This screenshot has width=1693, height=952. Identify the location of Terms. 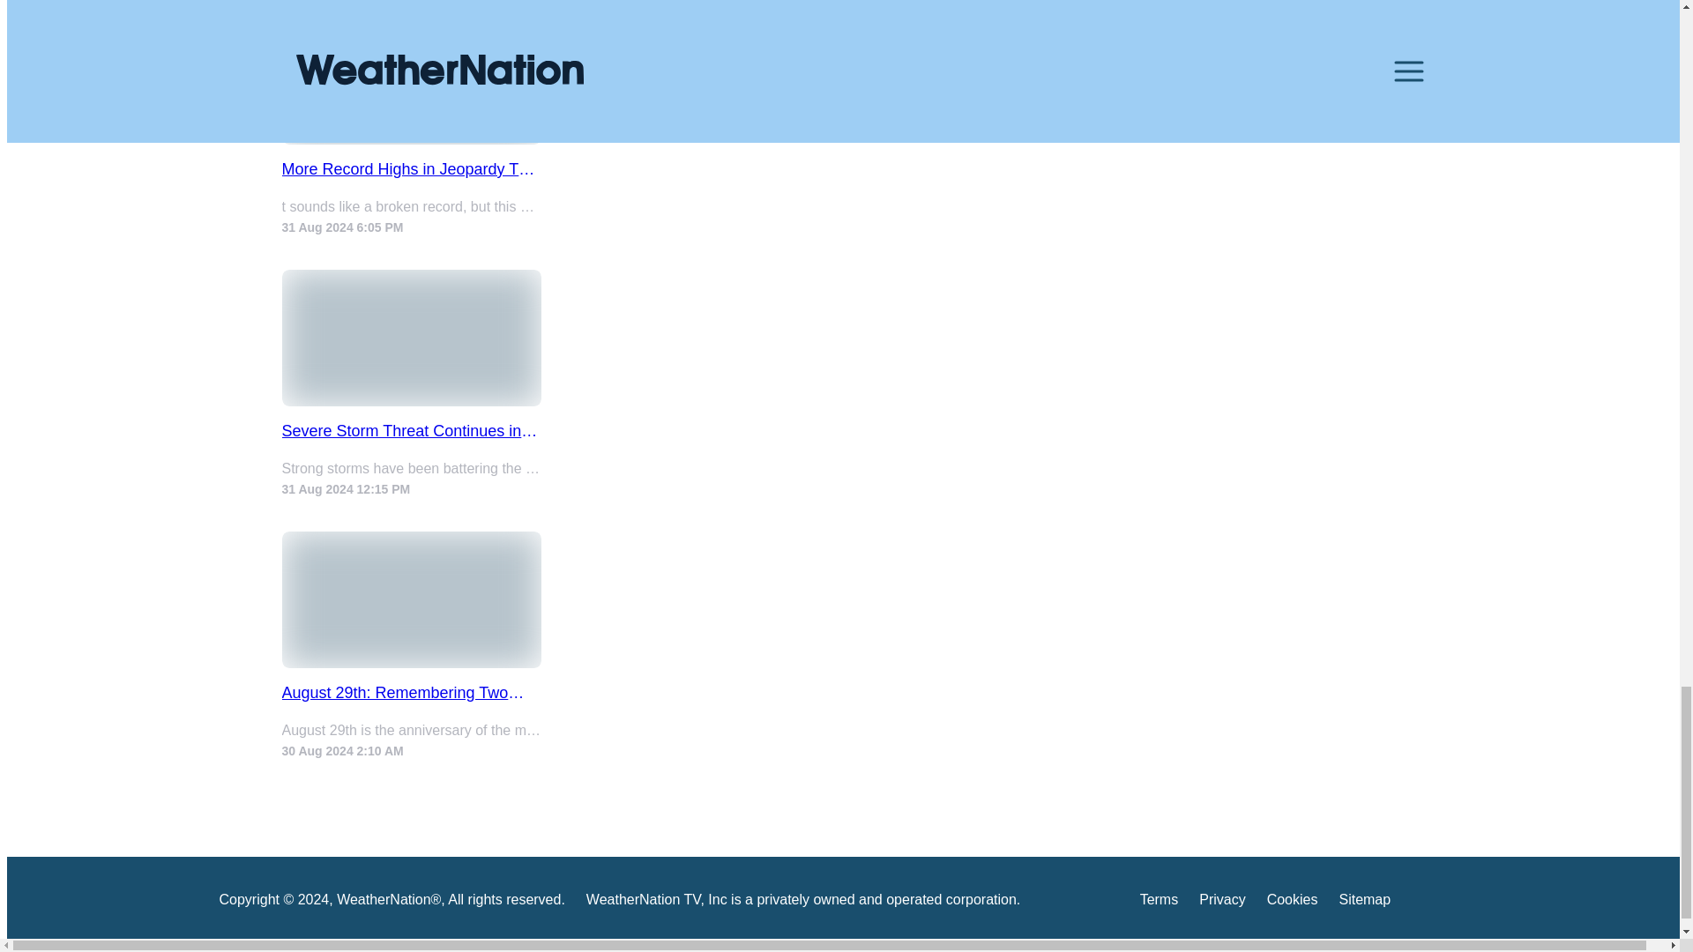
(1159, 903).